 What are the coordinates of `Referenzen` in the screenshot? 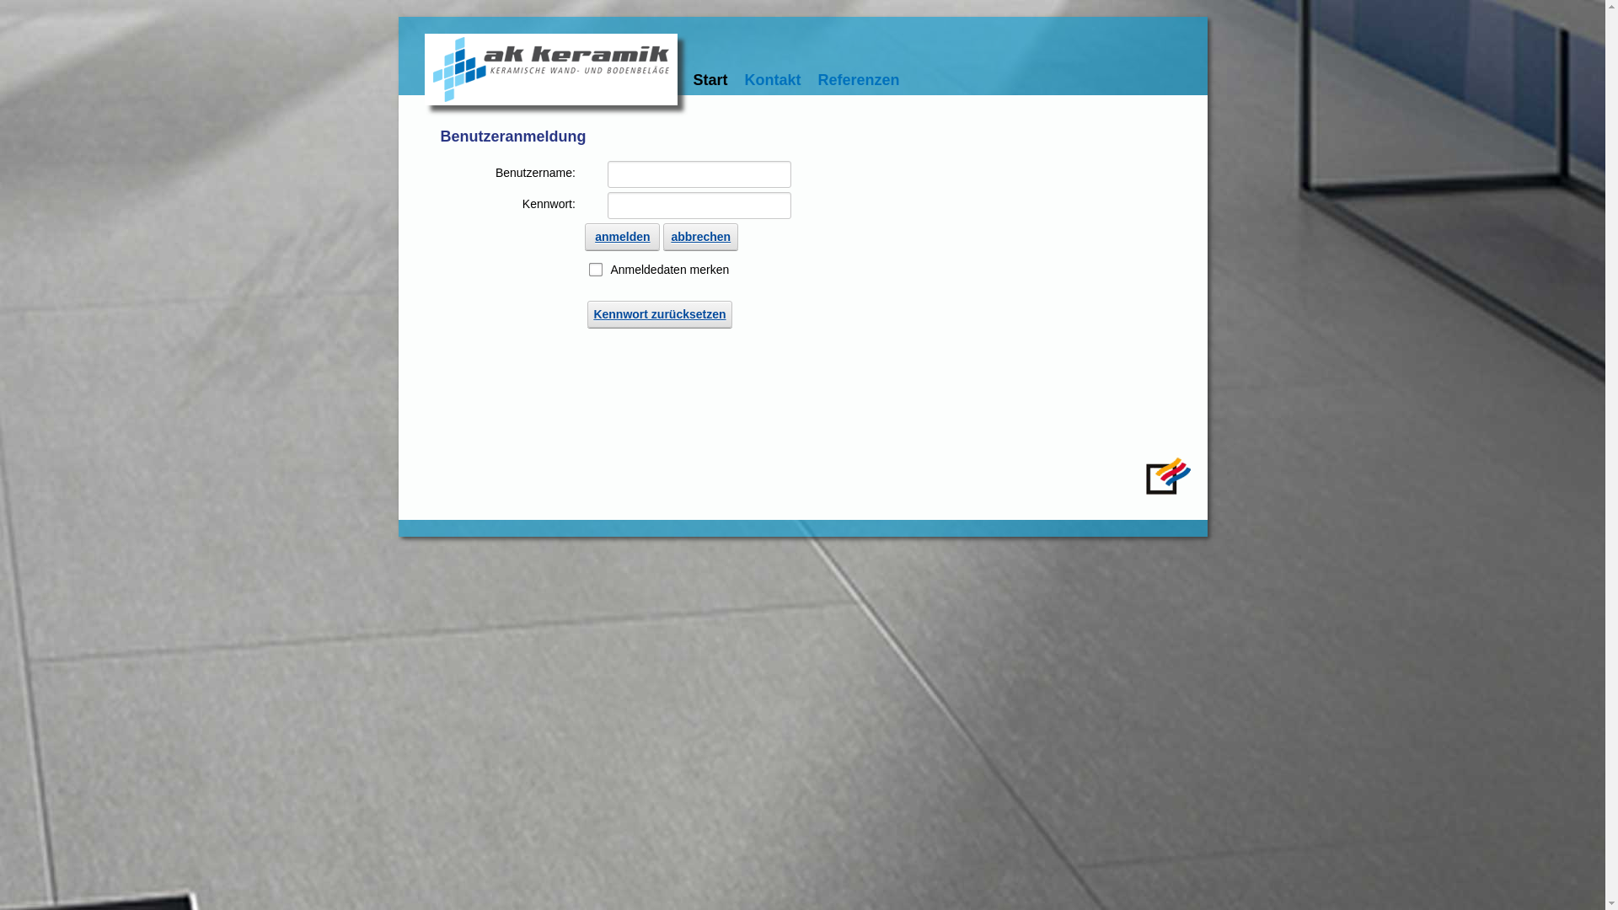 It's located at (860, 80).